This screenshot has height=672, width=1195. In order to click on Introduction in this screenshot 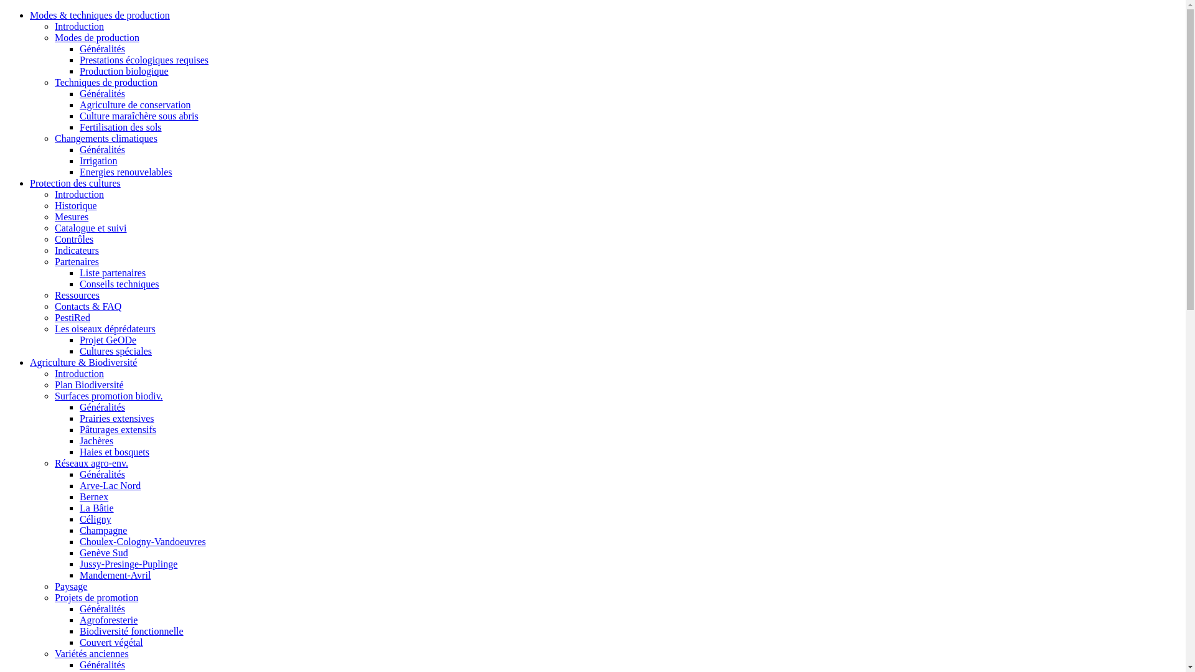, I will do `click(80, 373)`.